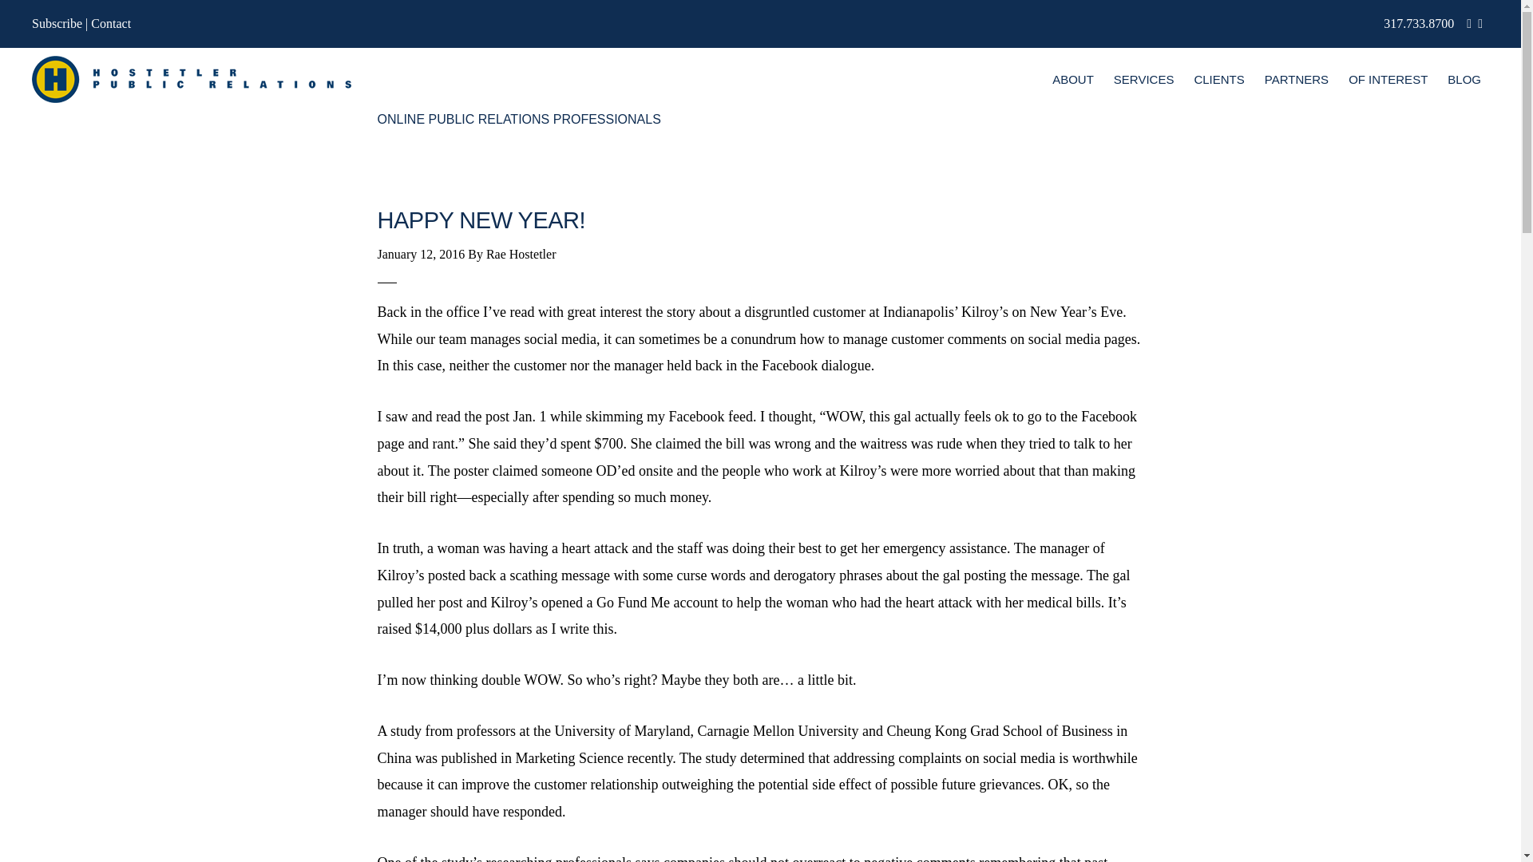 Image resolution: width=1533 pixels, height=862 pixels. Describe the element at coordinates (1297, 80) in the screenshot. I see `PARTNERS` at that location.